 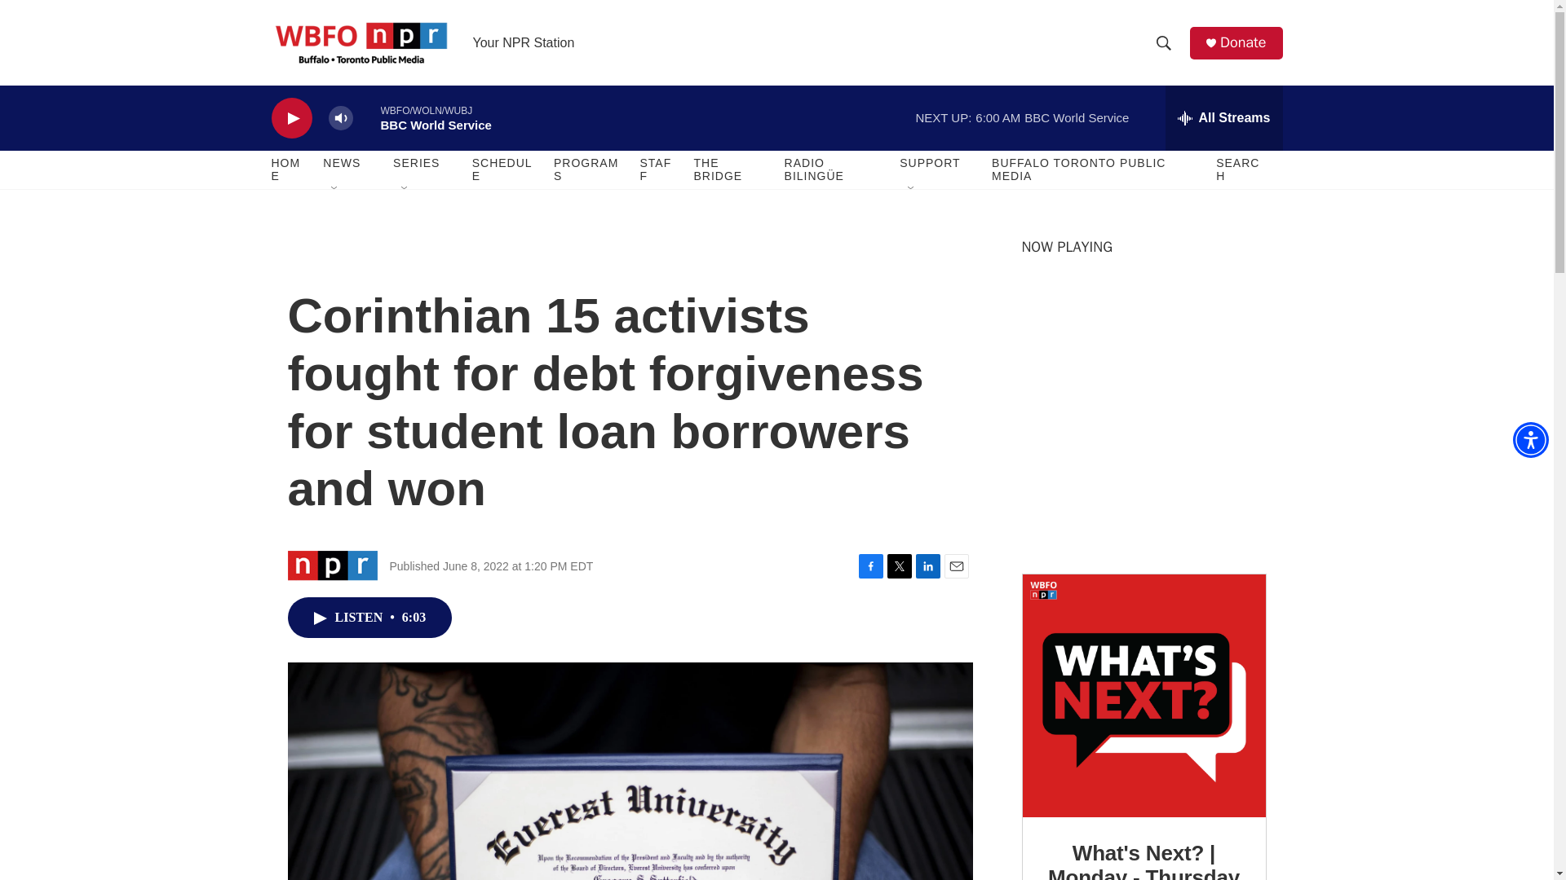 I want to click on Accessibility Menu, so click(x=1530, y=440).